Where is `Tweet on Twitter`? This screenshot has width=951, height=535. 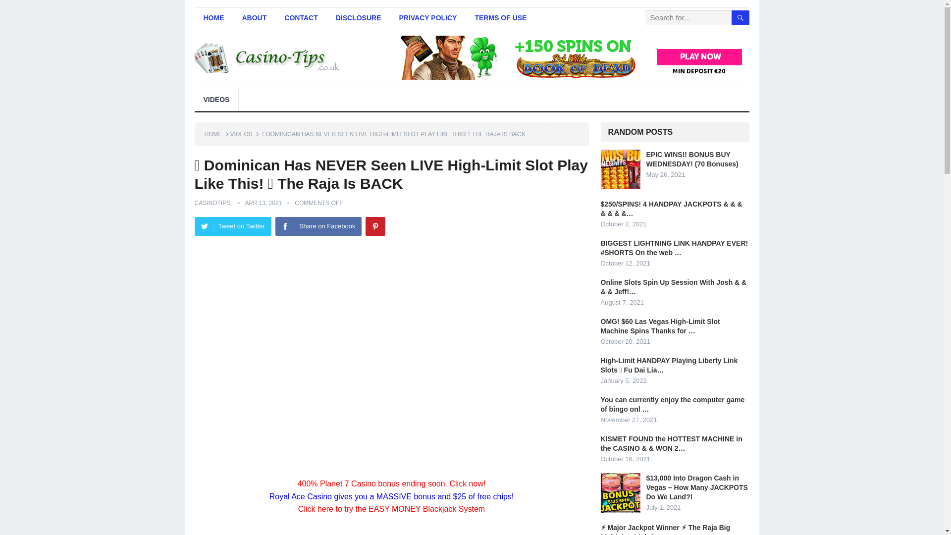
Tweet on Twitter is located at coordinates (232, 226).